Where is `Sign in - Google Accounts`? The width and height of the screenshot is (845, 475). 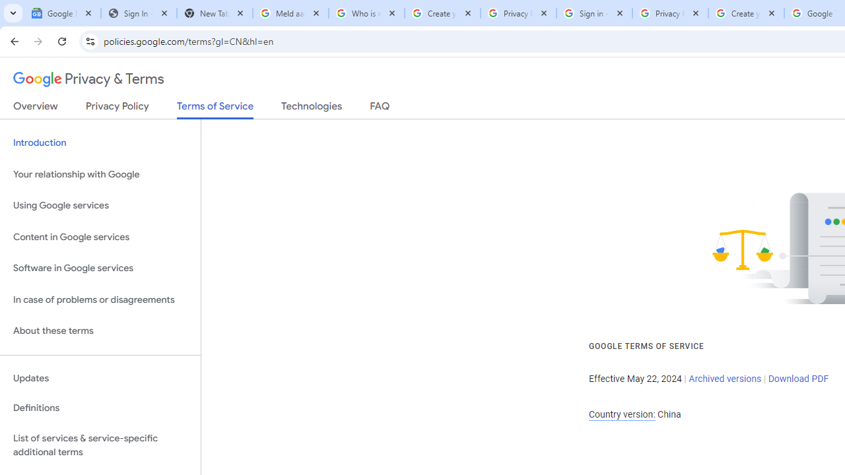
Sign in - Google Accounts is located at coordinates (594, 13).